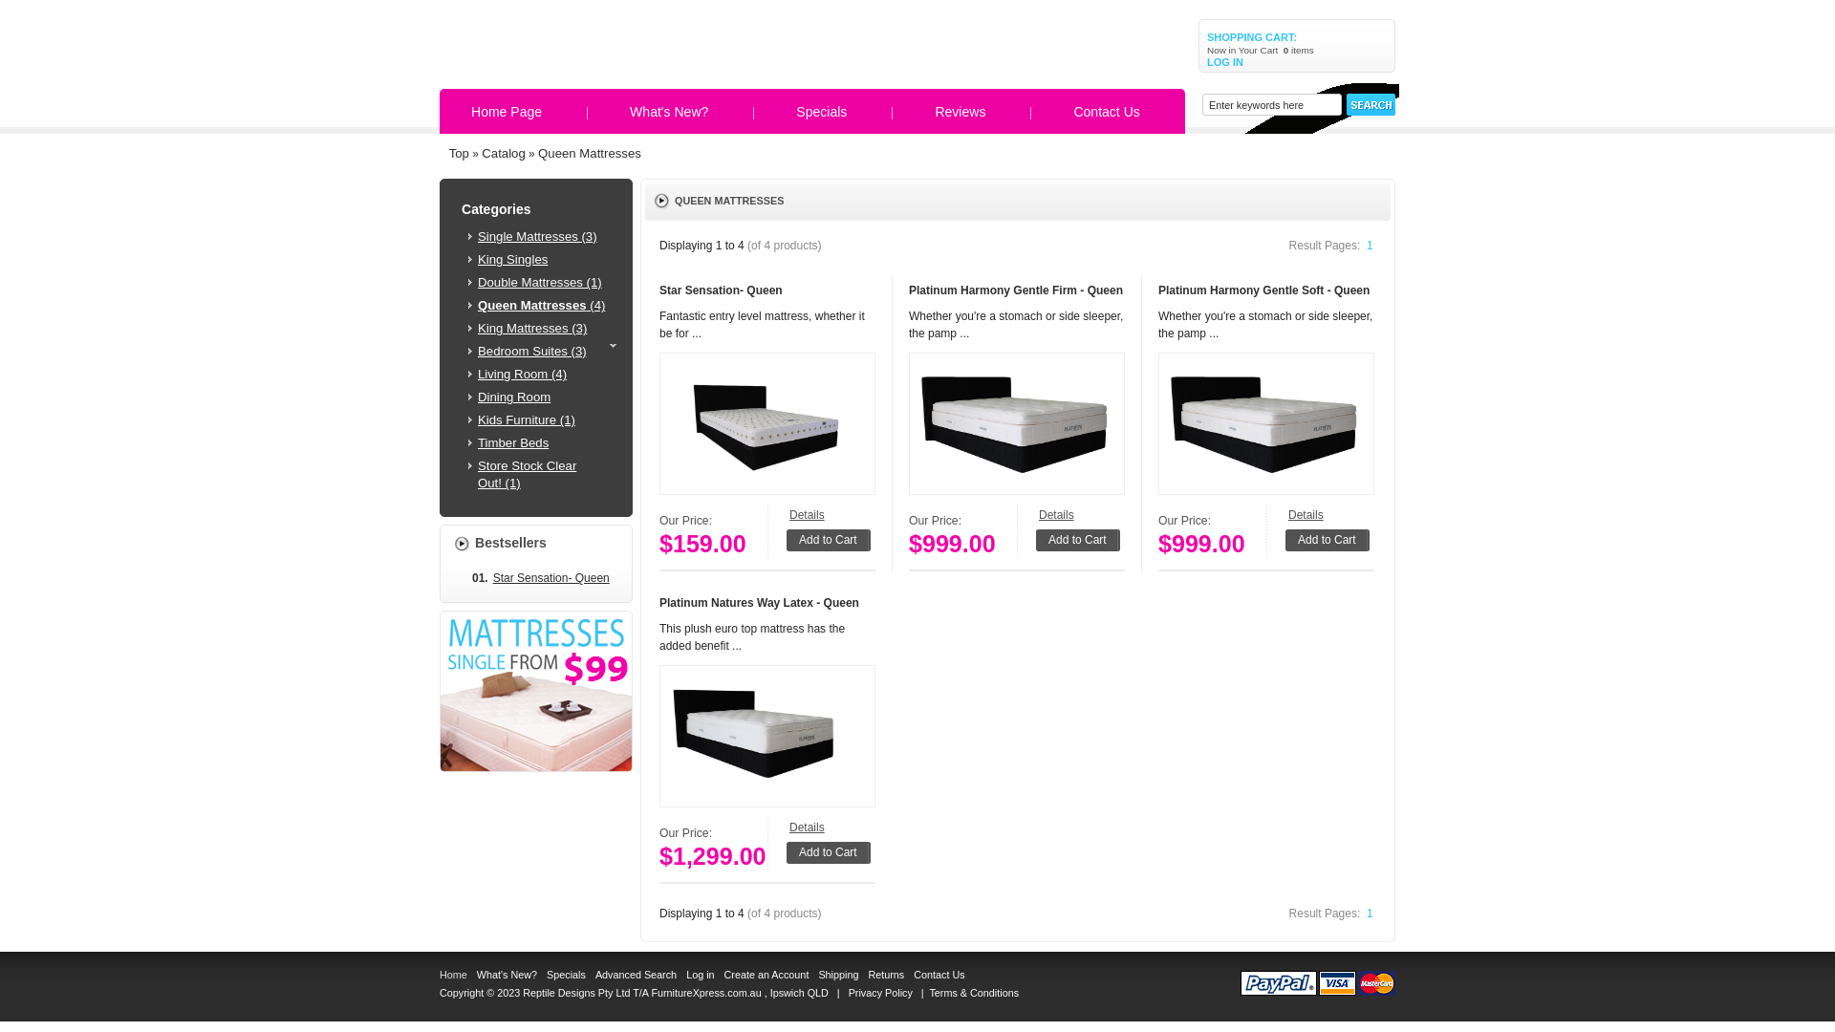 The width and height of the screenshot is (1835, 1032). Describe the element at coordinates (828, 540) in the screenshot. I see `Add to Cart` at that location.